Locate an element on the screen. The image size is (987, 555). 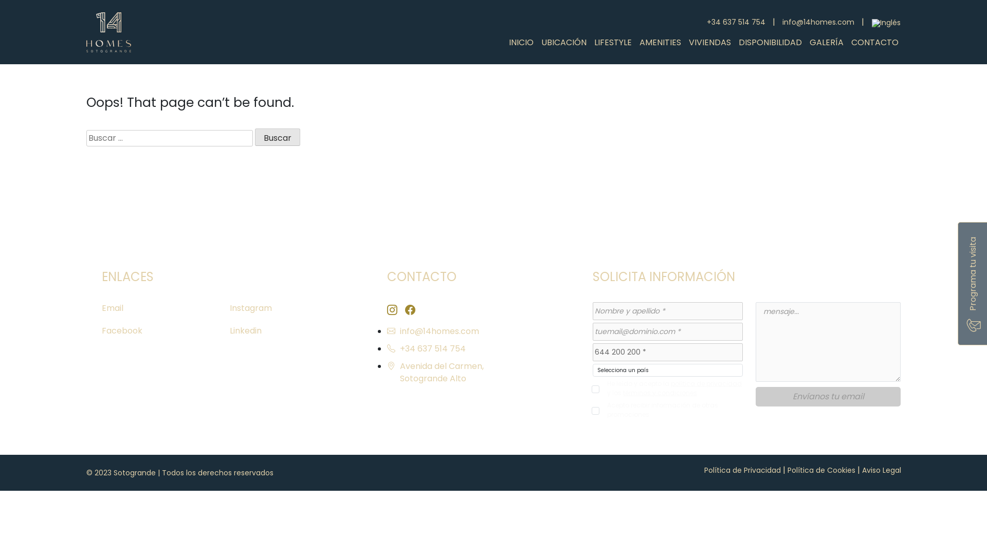
CONTACTO is located at coordinates (874, 42).